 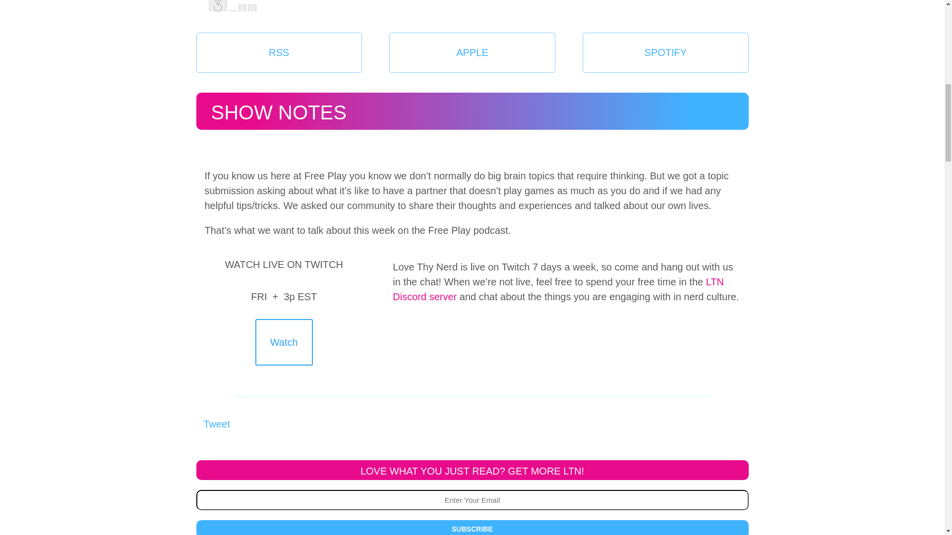 What do you see at coordinates (216, 424) in the screenshot?
I see `Tweet` at bounding box center [216, 424].